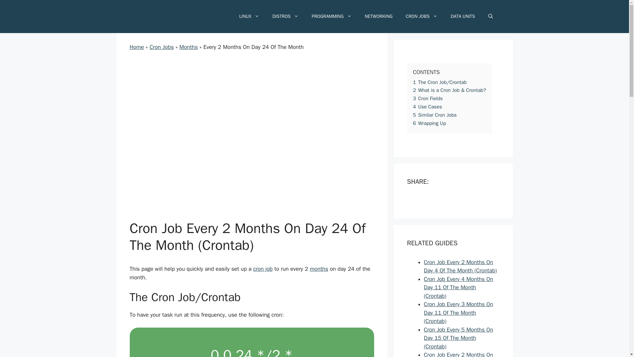 Image resolution: width=634 pixels, height=357 pixels. Describe the element at coordinates (189, 47) in the screenshot. I see `Months` at that location.